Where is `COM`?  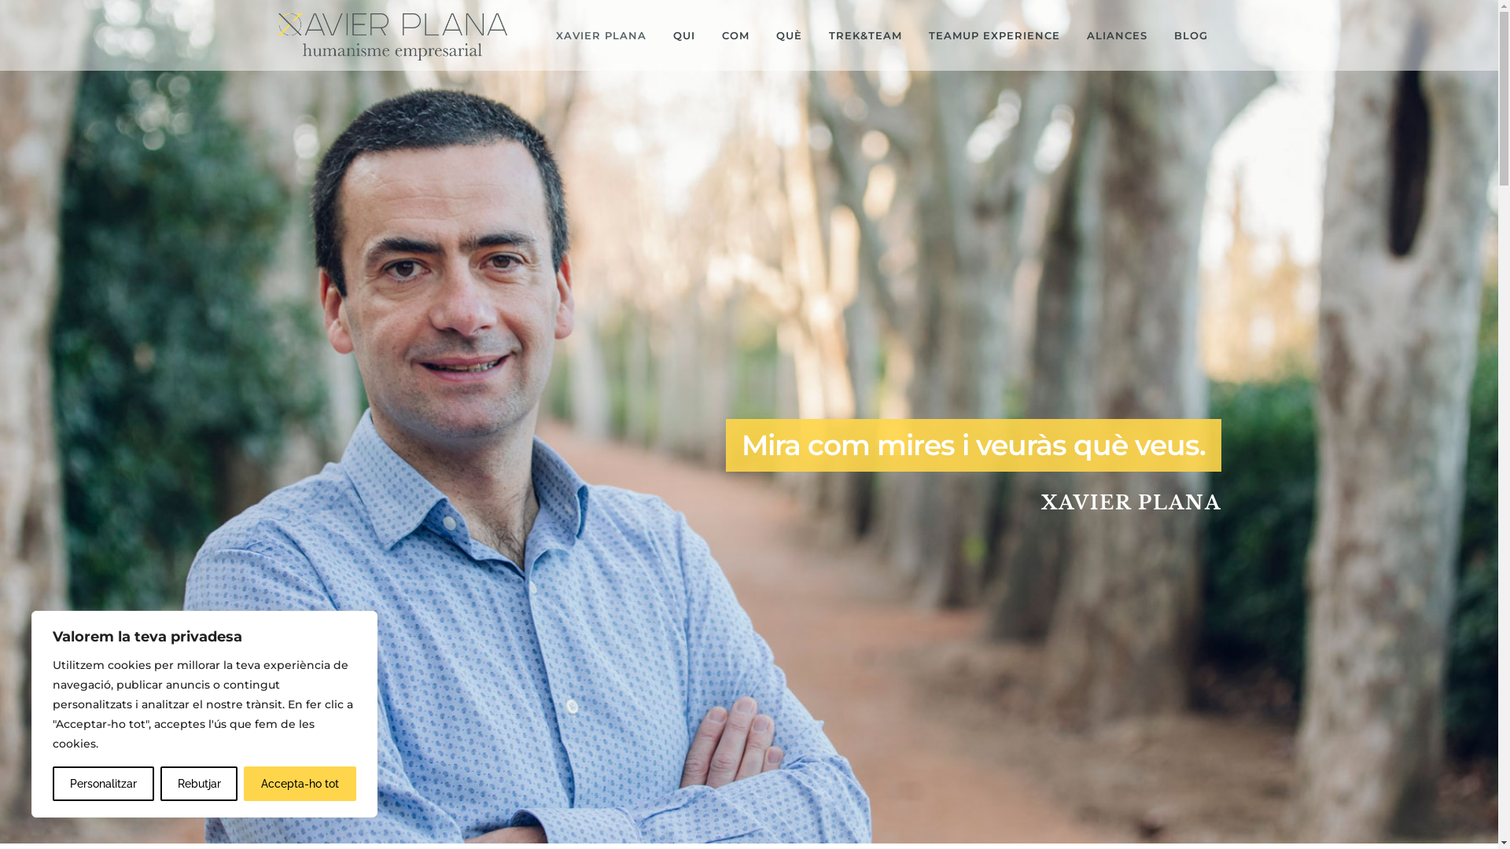 COM is located at coordinates (735, 35).